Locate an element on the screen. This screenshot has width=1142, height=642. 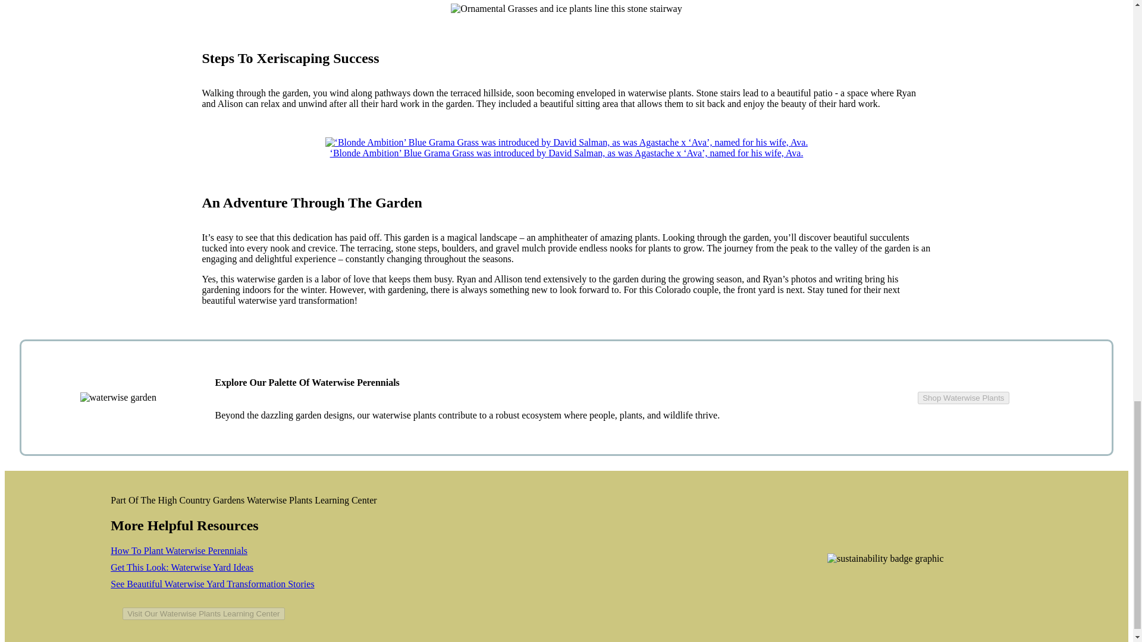
See Beautiful Waterwise Yard Transformation Stories is located at coordinates (212, 584).